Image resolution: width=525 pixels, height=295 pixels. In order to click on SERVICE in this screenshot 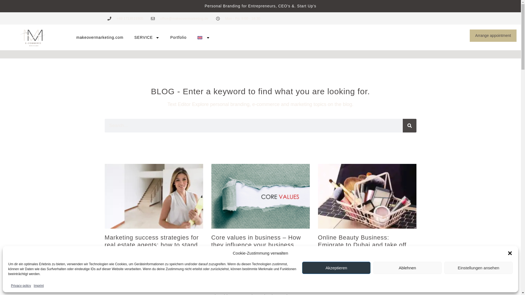, I will do `click(147, 38)`.